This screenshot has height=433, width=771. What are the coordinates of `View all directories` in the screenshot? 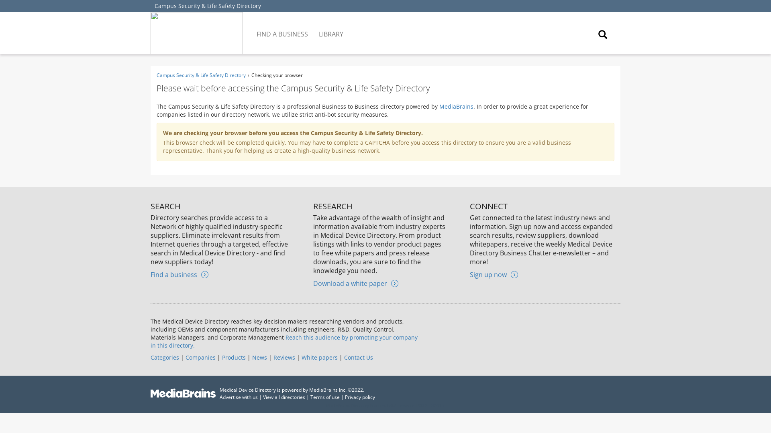 It's located at (284, 397).